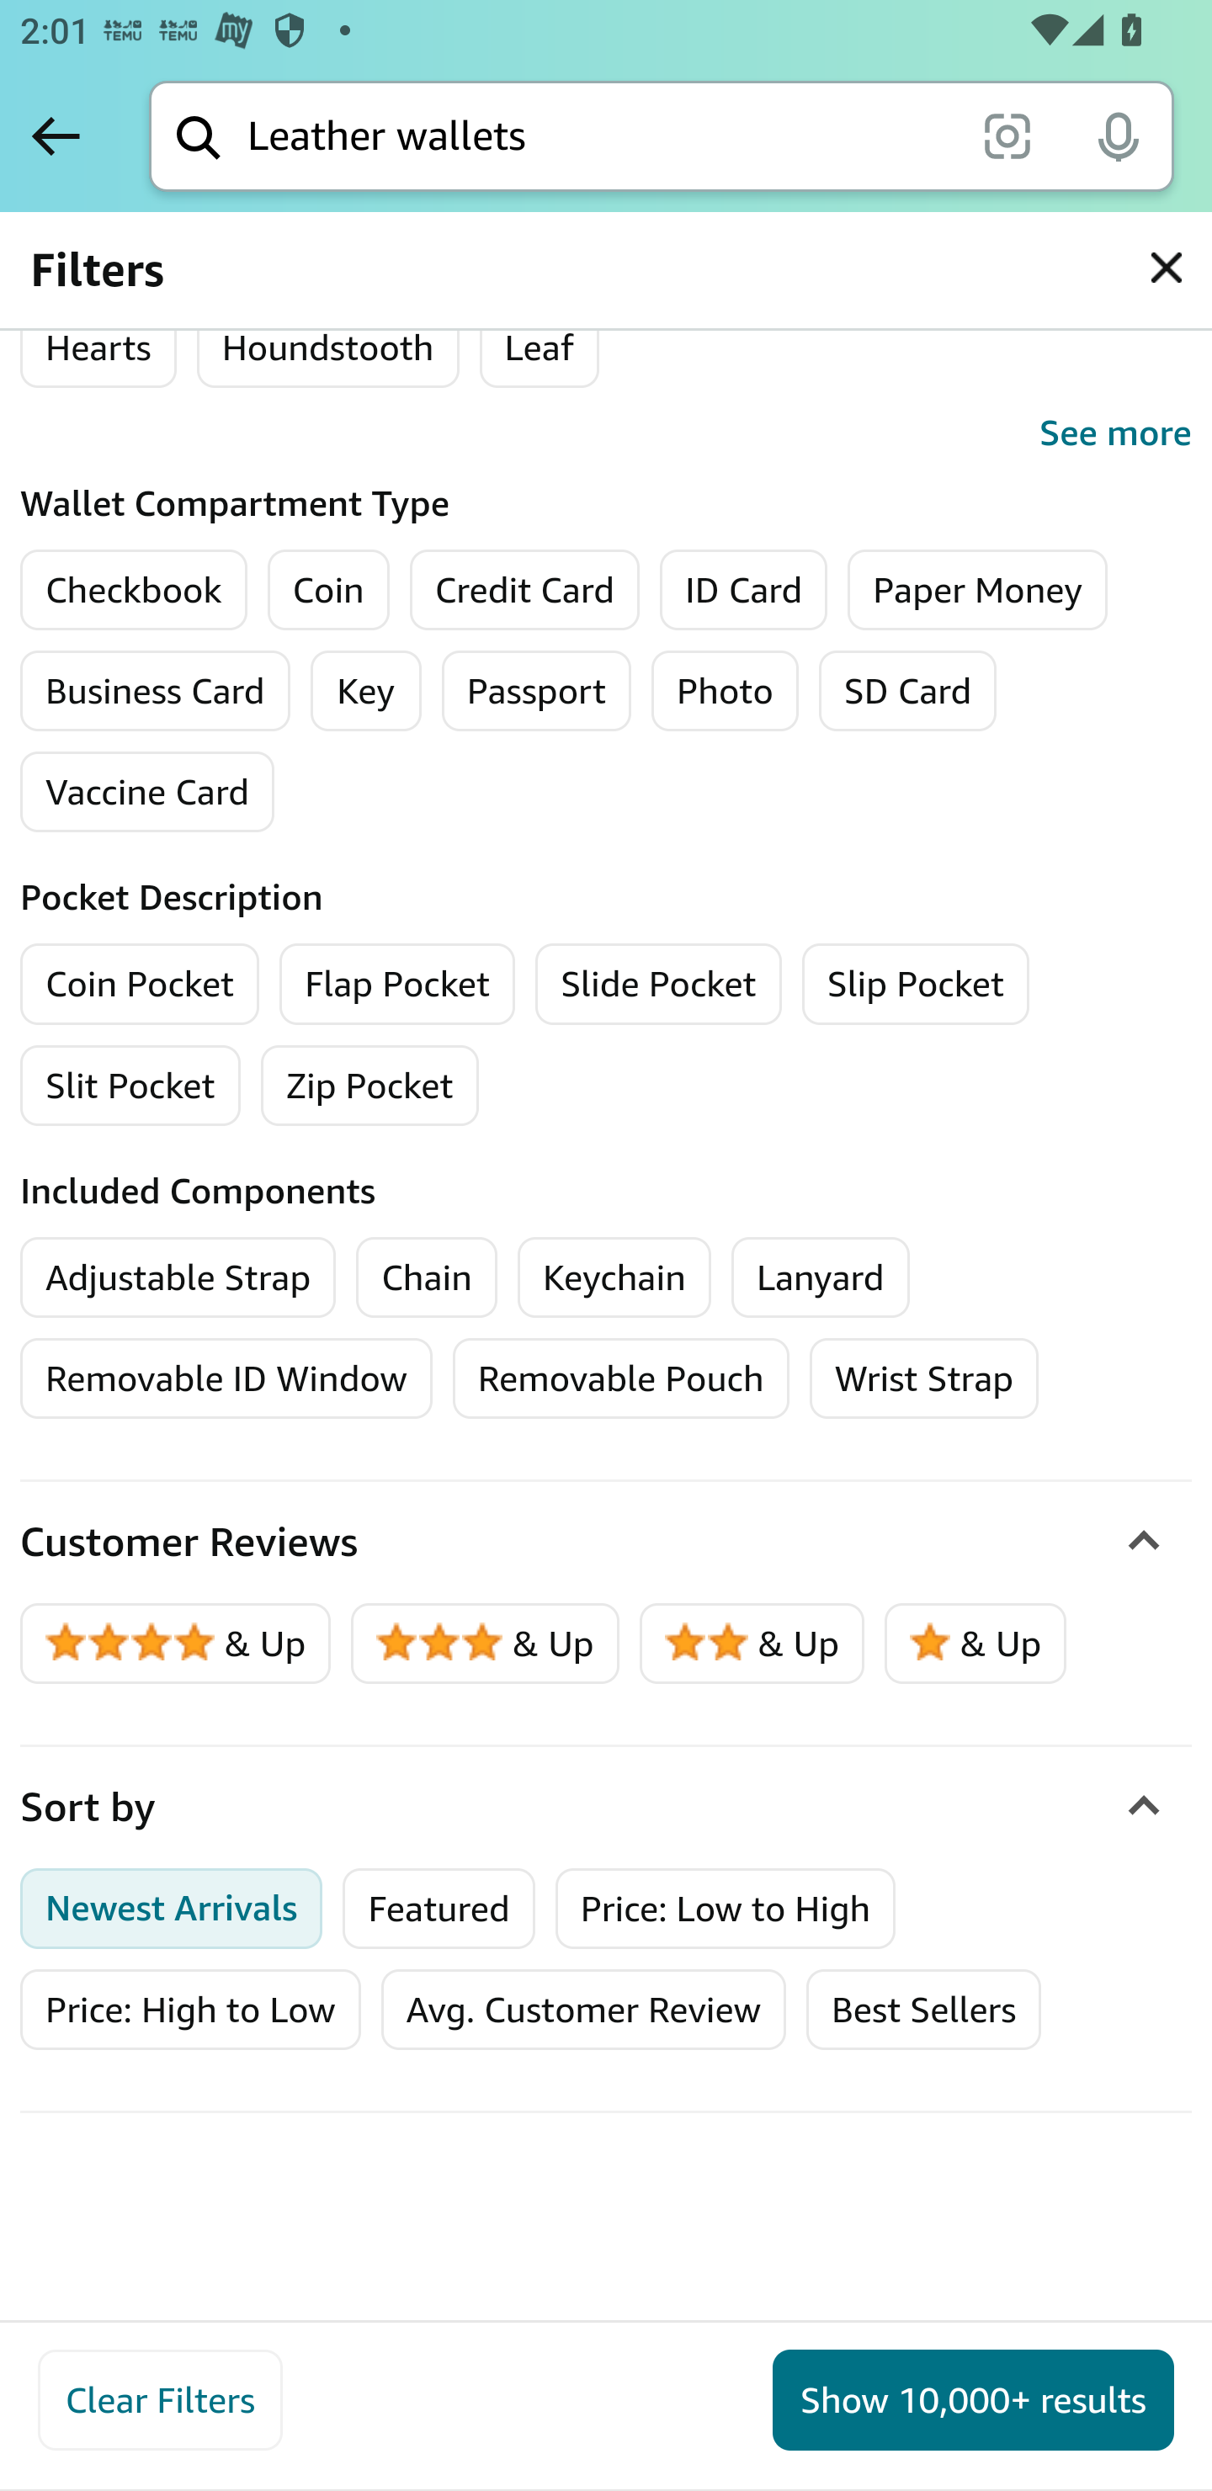  I want to click on 4 Stars & Up, so click(177, 1644).